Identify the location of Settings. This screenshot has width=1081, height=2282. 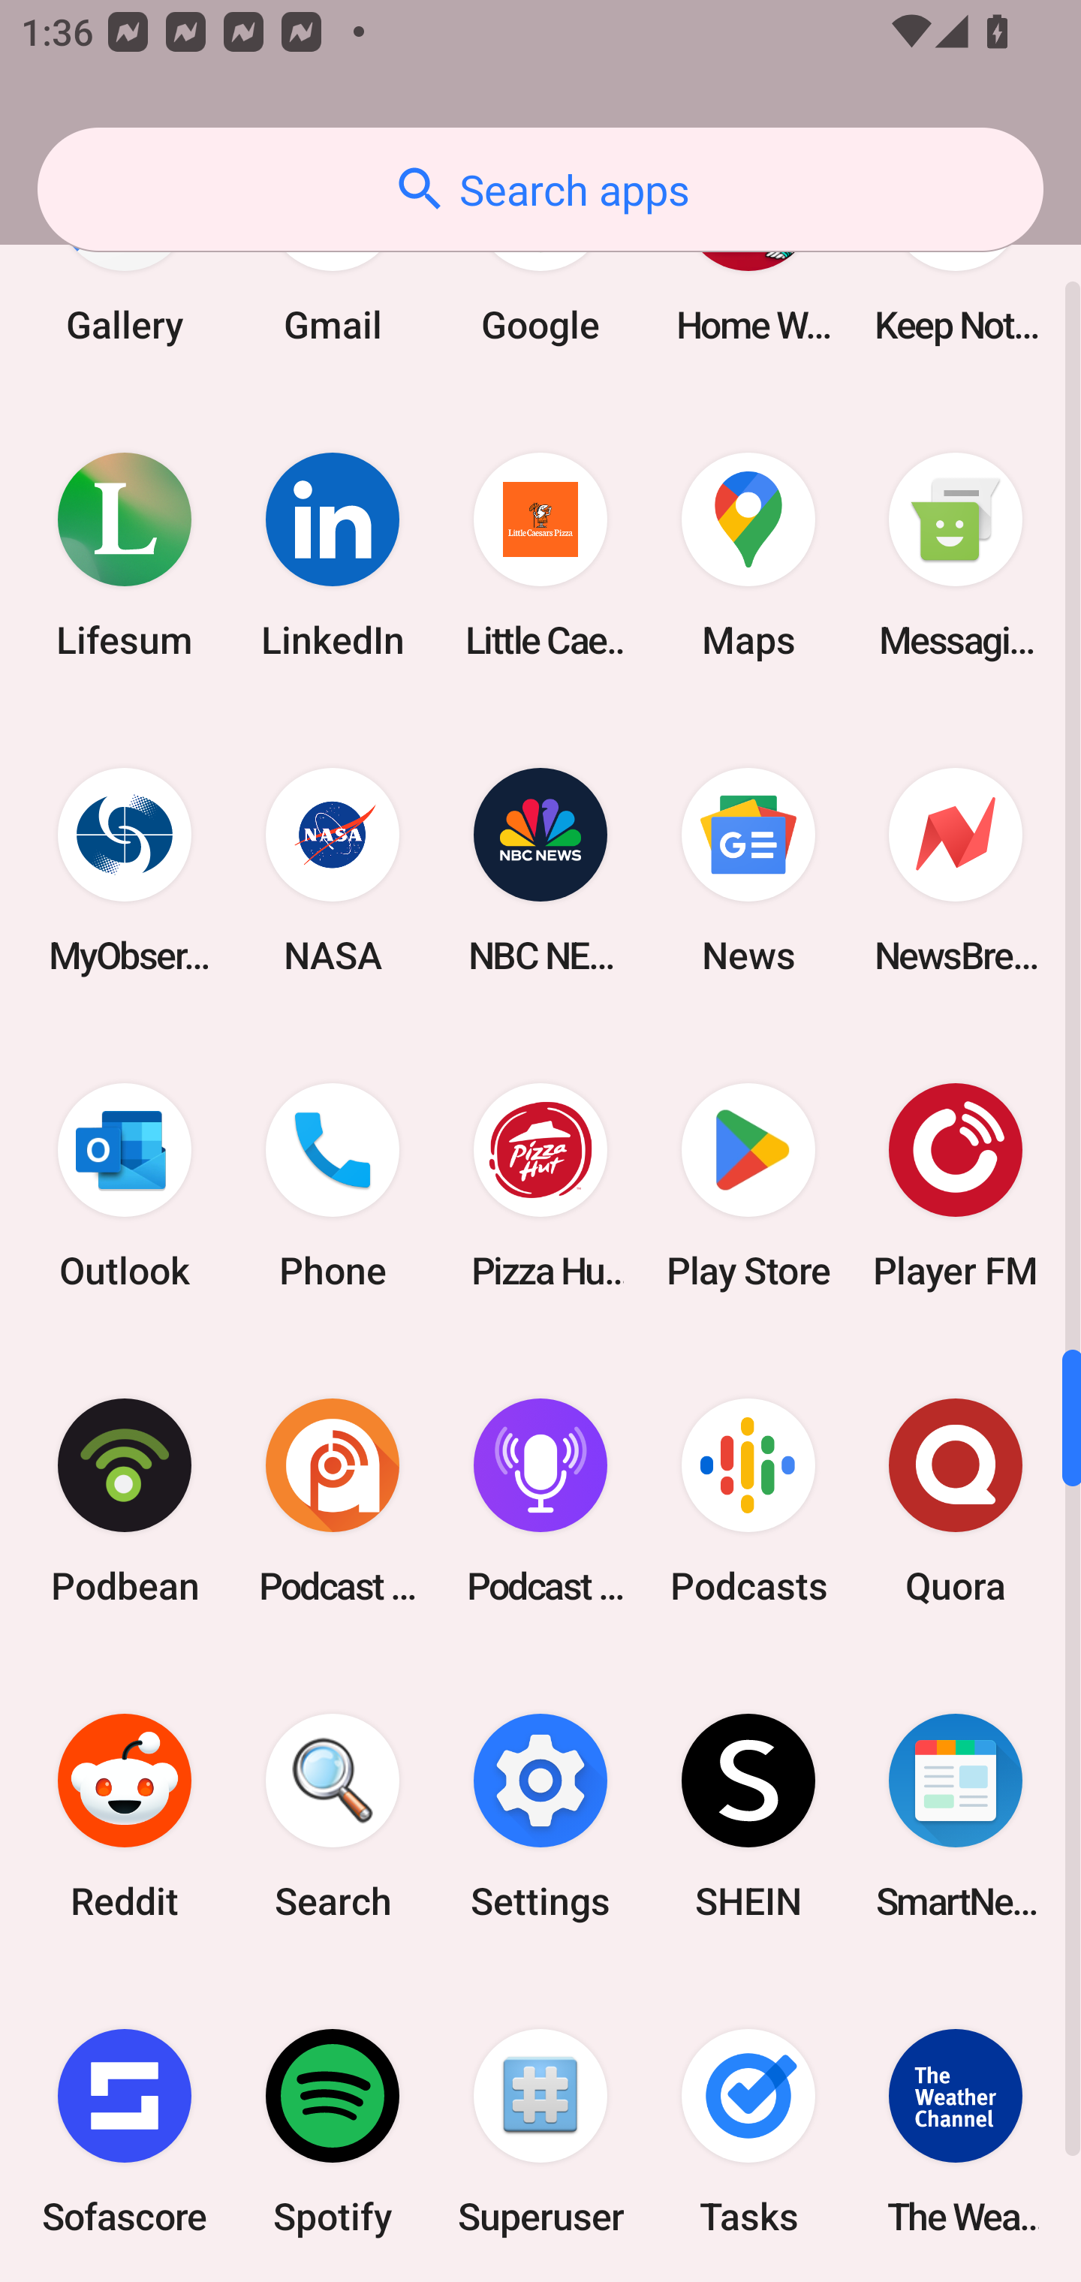
(540, 1817).